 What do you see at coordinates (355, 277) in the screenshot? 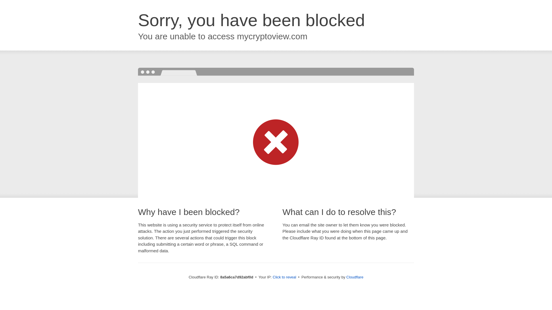
I see `Cloudflare` at bounding box center [355, 277].